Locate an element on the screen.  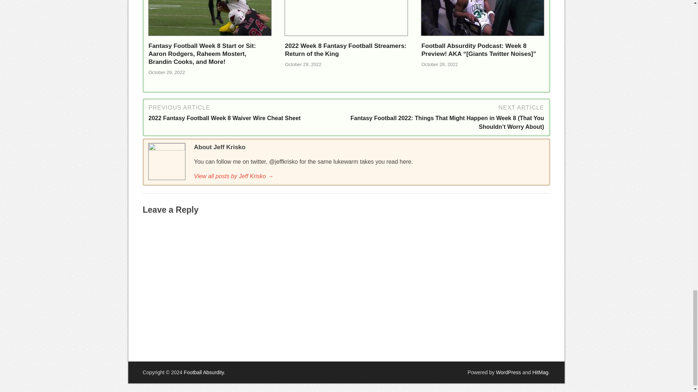
Jeff Krisko is located at coordinates (369, 176).